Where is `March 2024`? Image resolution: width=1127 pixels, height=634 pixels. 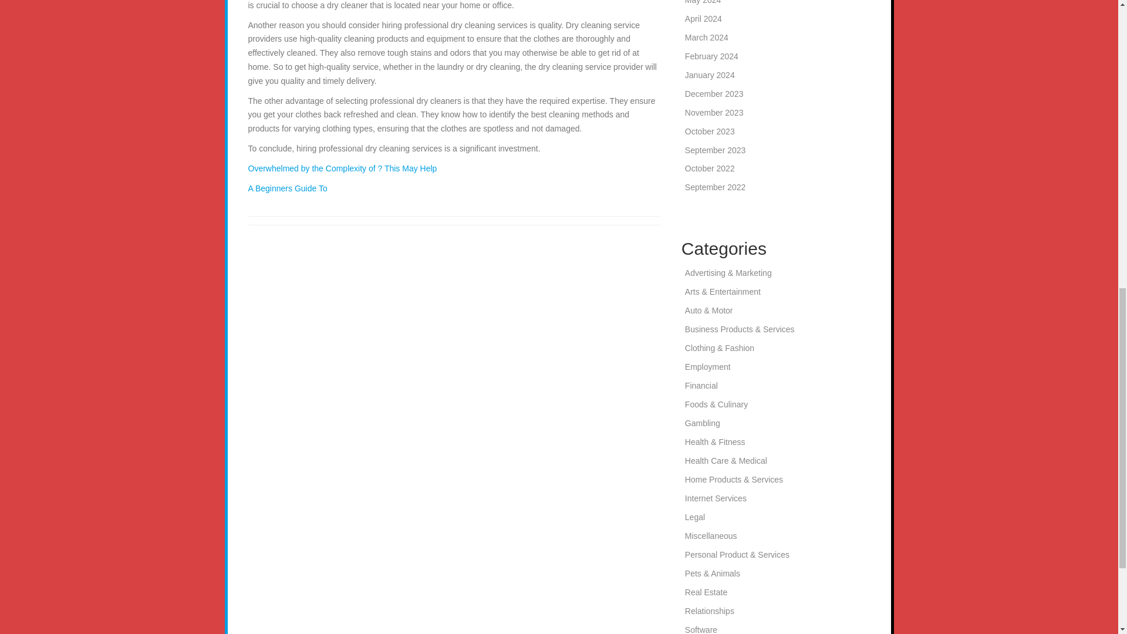
March 2024 is located at coordinates (707, 38).